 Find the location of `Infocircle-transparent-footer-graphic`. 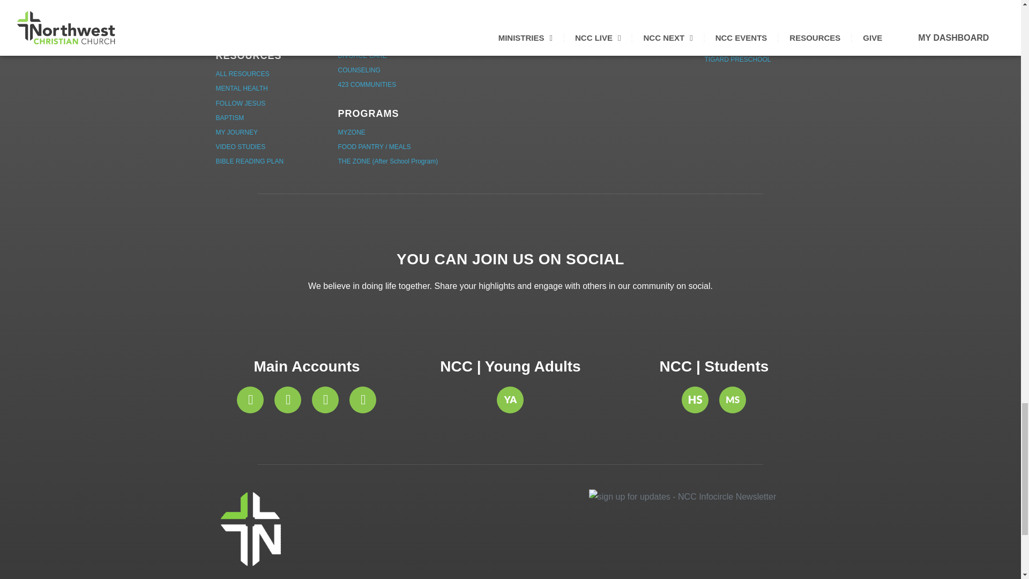

Infocircle-transparent-footer-graphic is located at coordinates (682, 496).